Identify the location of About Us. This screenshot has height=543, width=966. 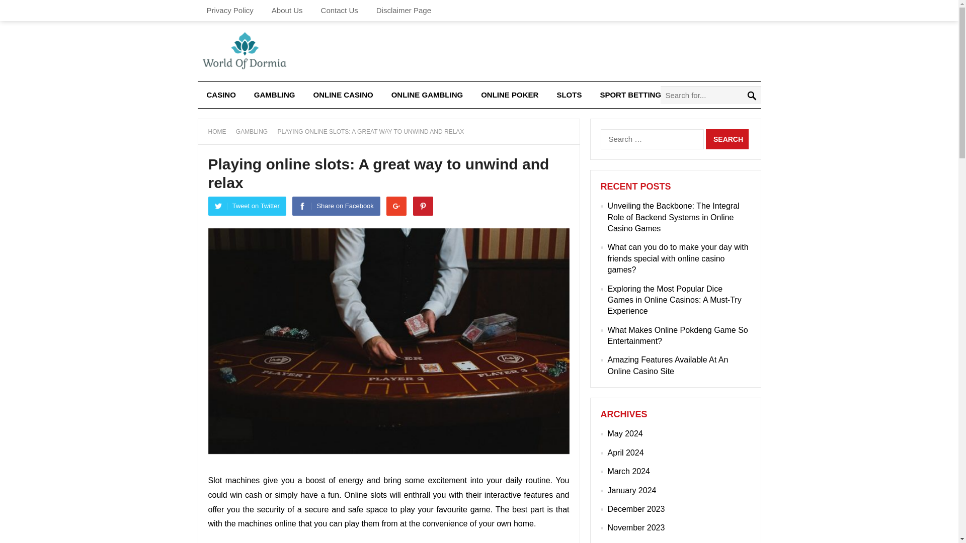
(287, 11).